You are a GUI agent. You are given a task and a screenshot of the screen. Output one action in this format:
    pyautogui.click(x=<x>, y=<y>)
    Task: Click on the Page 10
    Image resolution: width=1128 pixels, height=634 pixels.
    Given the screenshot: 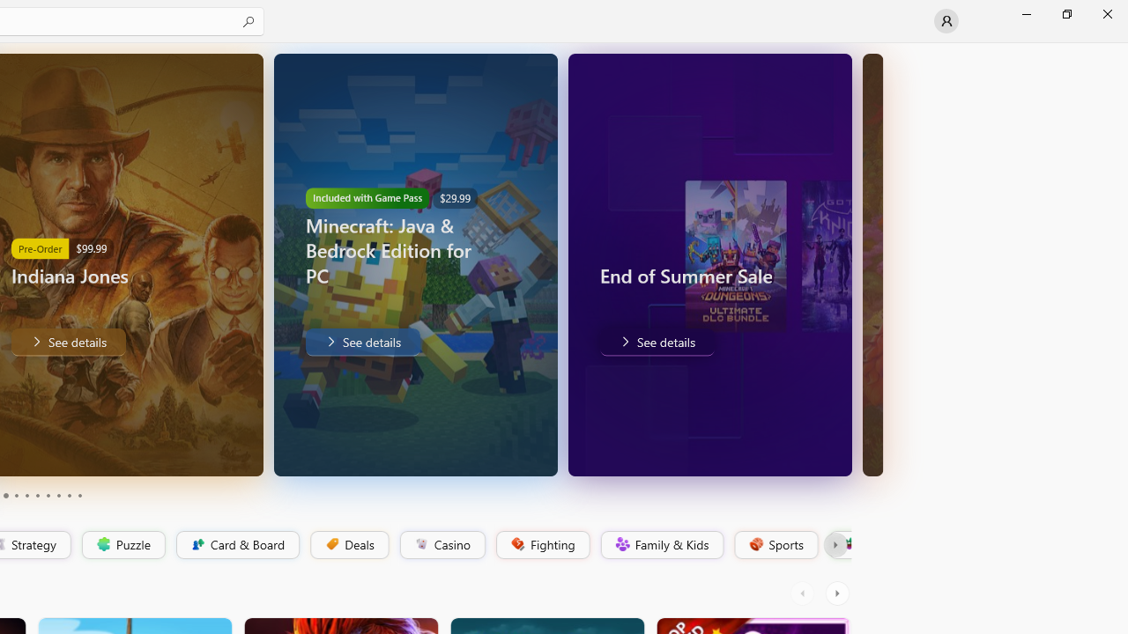 What is the action you would take?
    pyautogui.click(x=79, y=495)
    